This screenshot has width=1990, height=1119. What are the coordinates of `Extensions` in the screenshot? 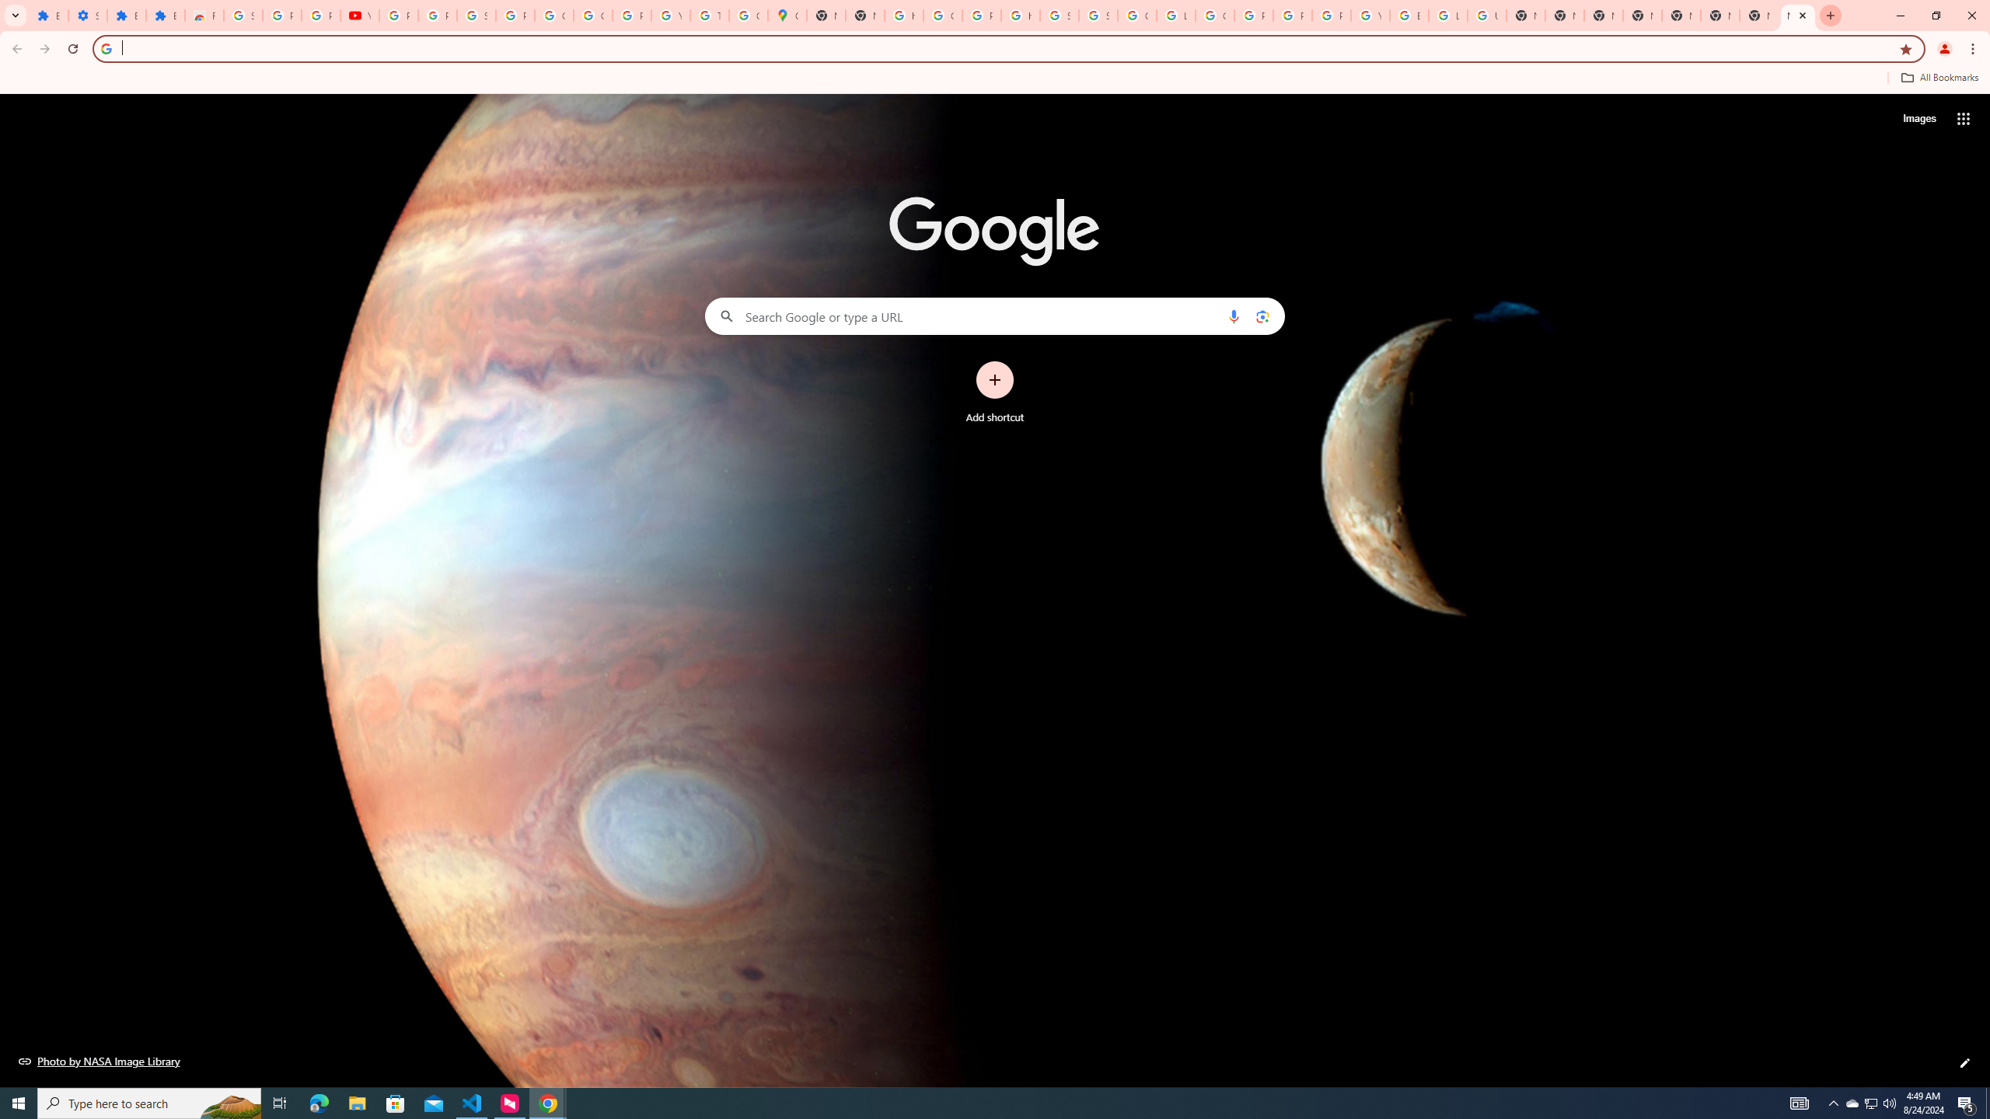 It's located at (165, 16).